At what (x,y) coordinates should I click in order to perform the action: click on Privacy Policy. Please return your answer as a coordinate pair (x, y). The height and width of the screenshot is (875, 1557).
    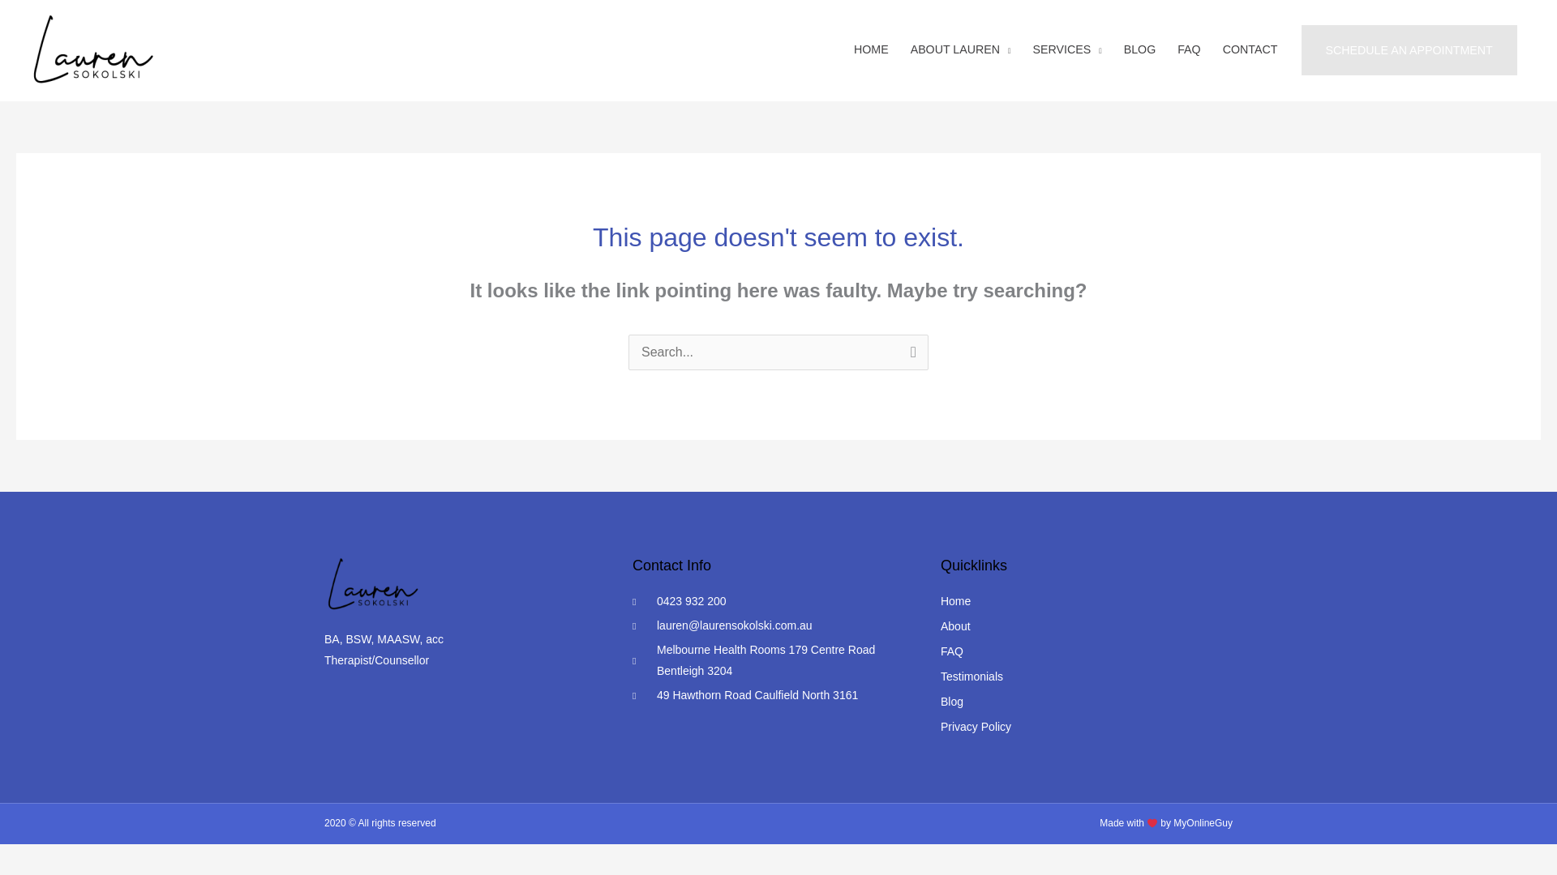
    Looking at the image, I should click on (1087, 728).